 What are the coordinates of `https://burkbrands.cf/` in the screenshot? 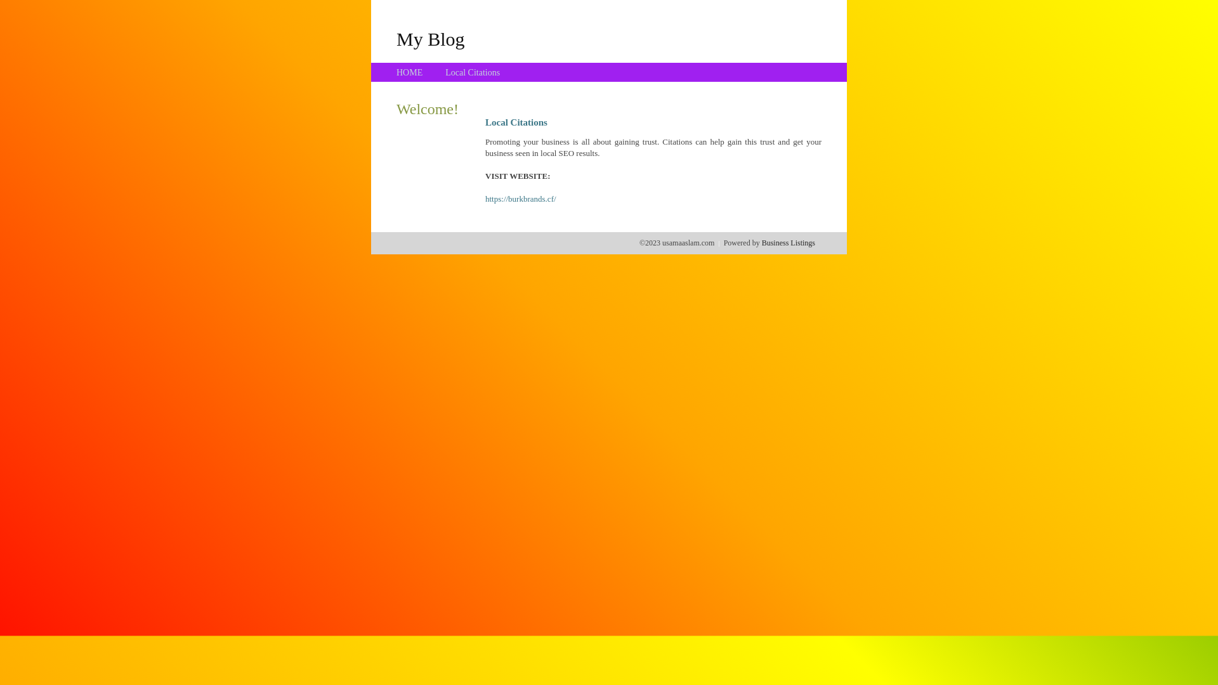 It's located at (521, 199).